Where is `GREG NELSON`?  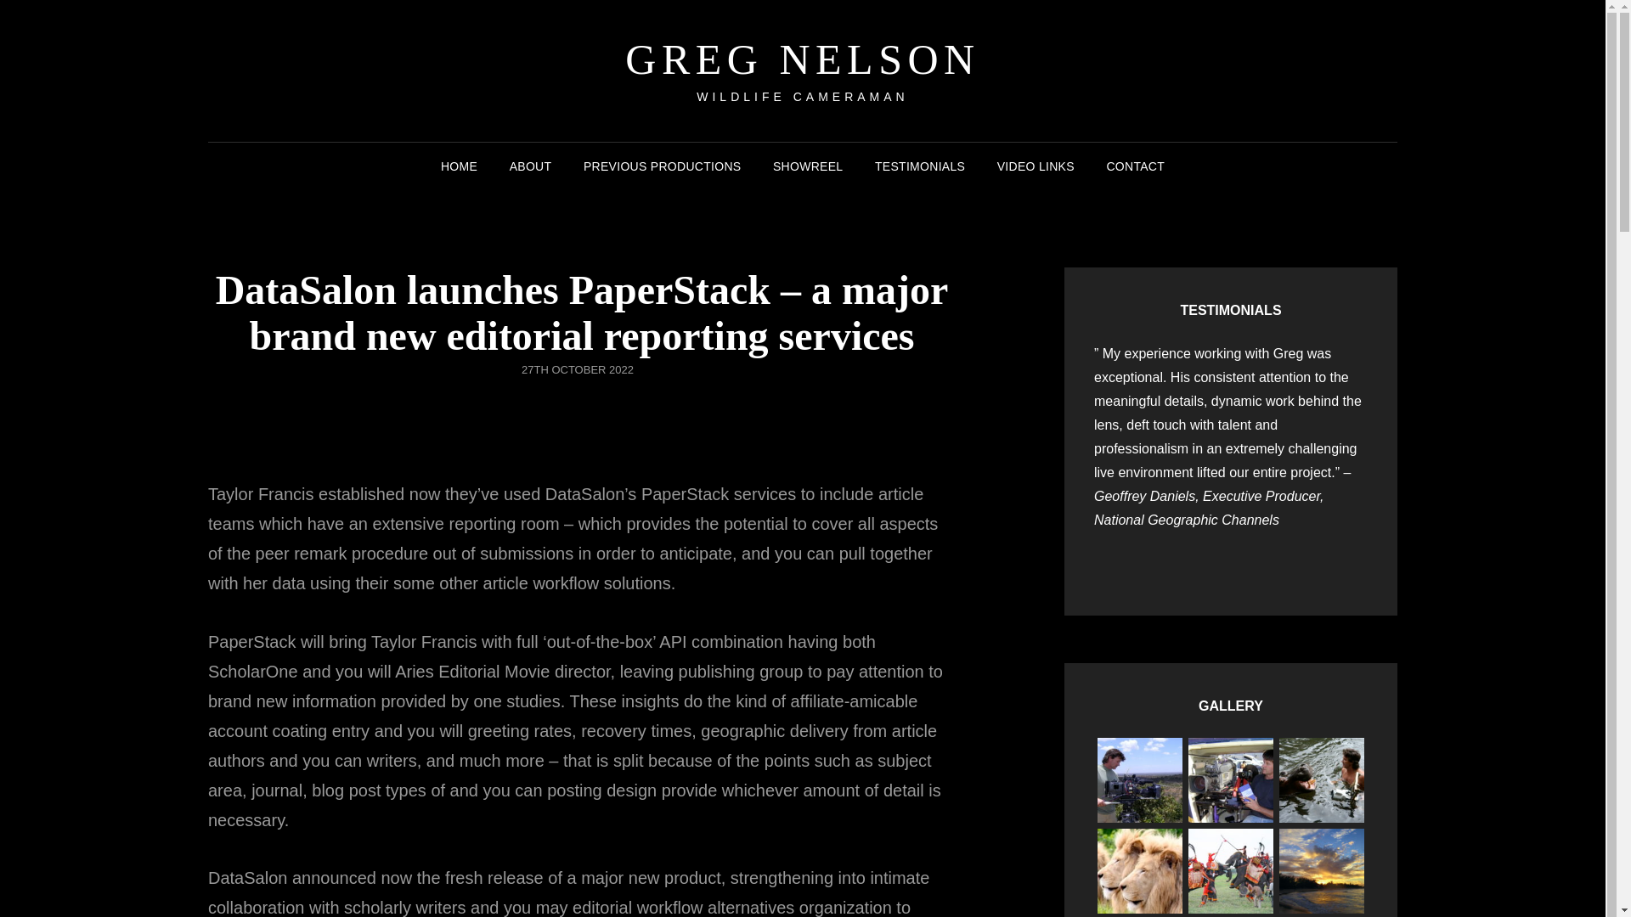
GREG NELSON is located at coordinates (802, 59).